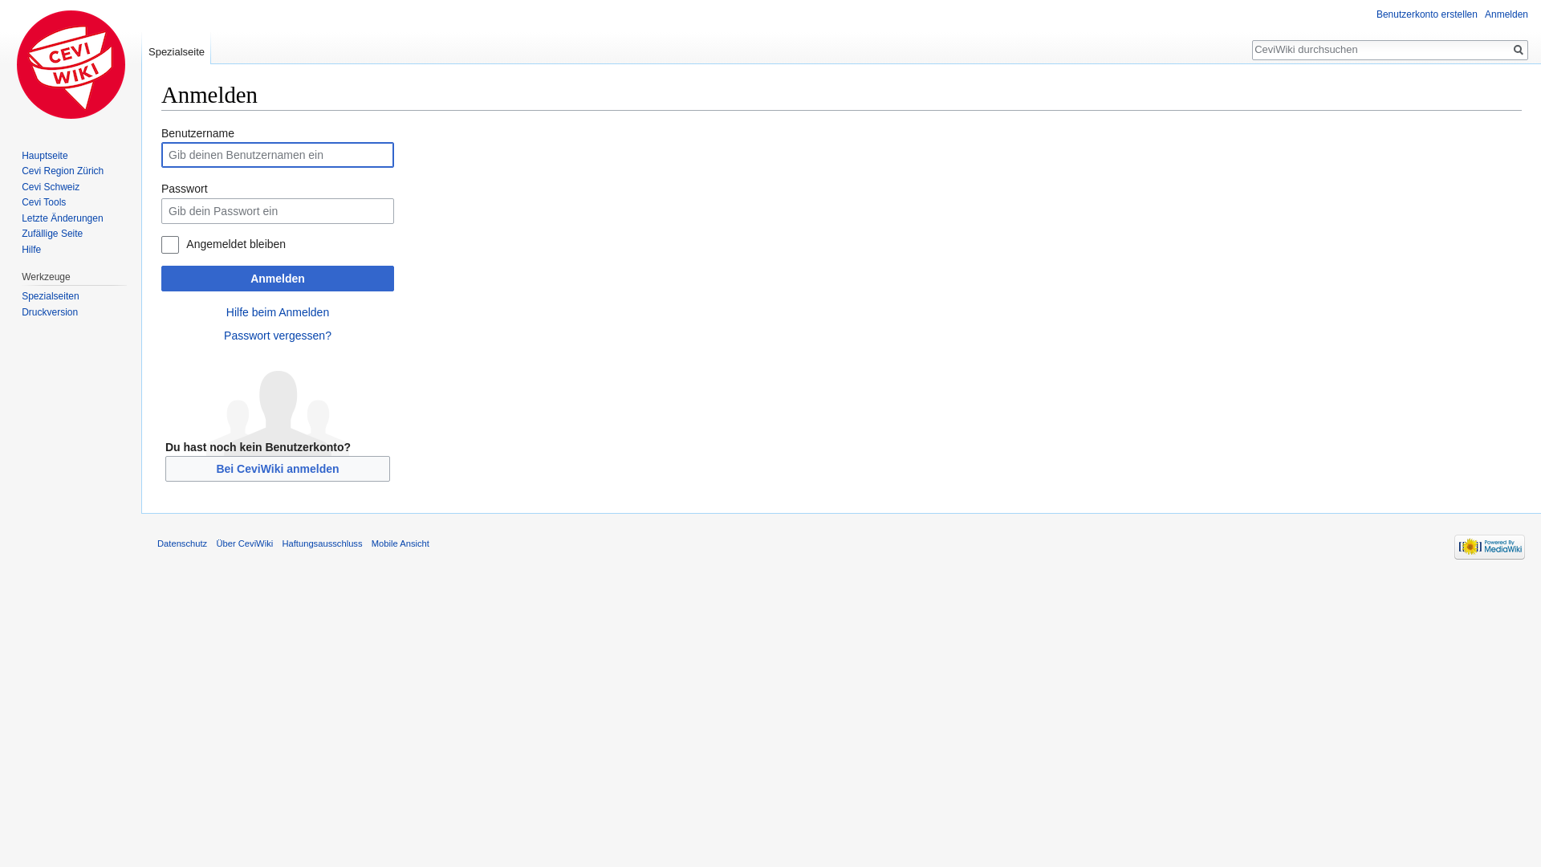 This screenshot has height=867, width=1541. What do you see at coordinates (278, 279) in the screenshot?
I see `Anmelden` at bounding box center [278, 279].